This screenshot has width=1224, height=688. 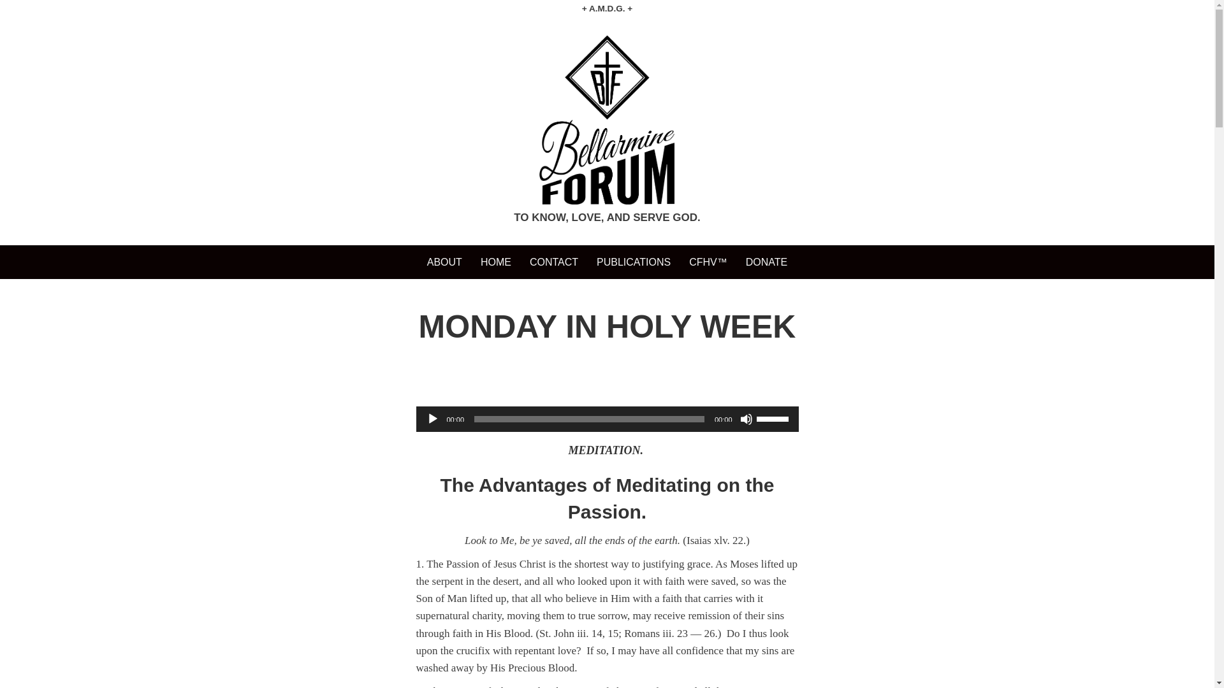 I want to click on ABOUT, so click(x=445, y=262).